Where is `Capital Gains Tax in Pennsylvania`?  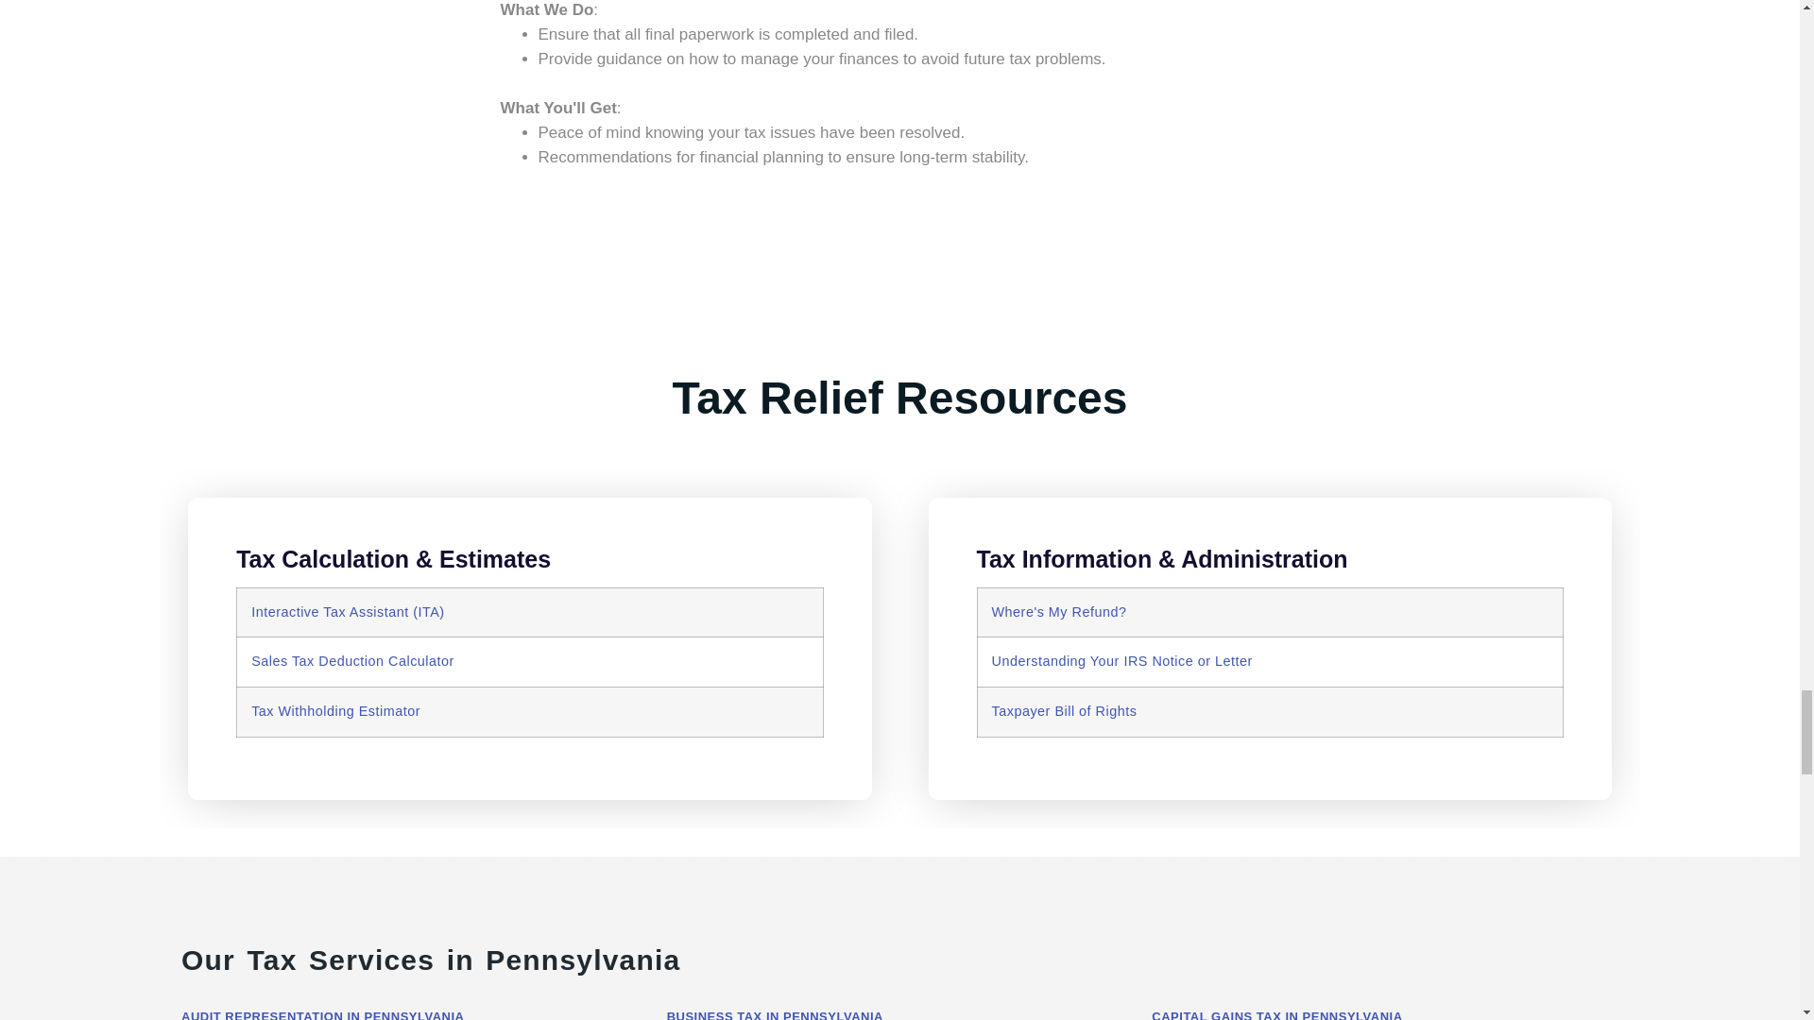 Capital Gains Tax in Pennsylvania is located at coordinates (1277, 1014).